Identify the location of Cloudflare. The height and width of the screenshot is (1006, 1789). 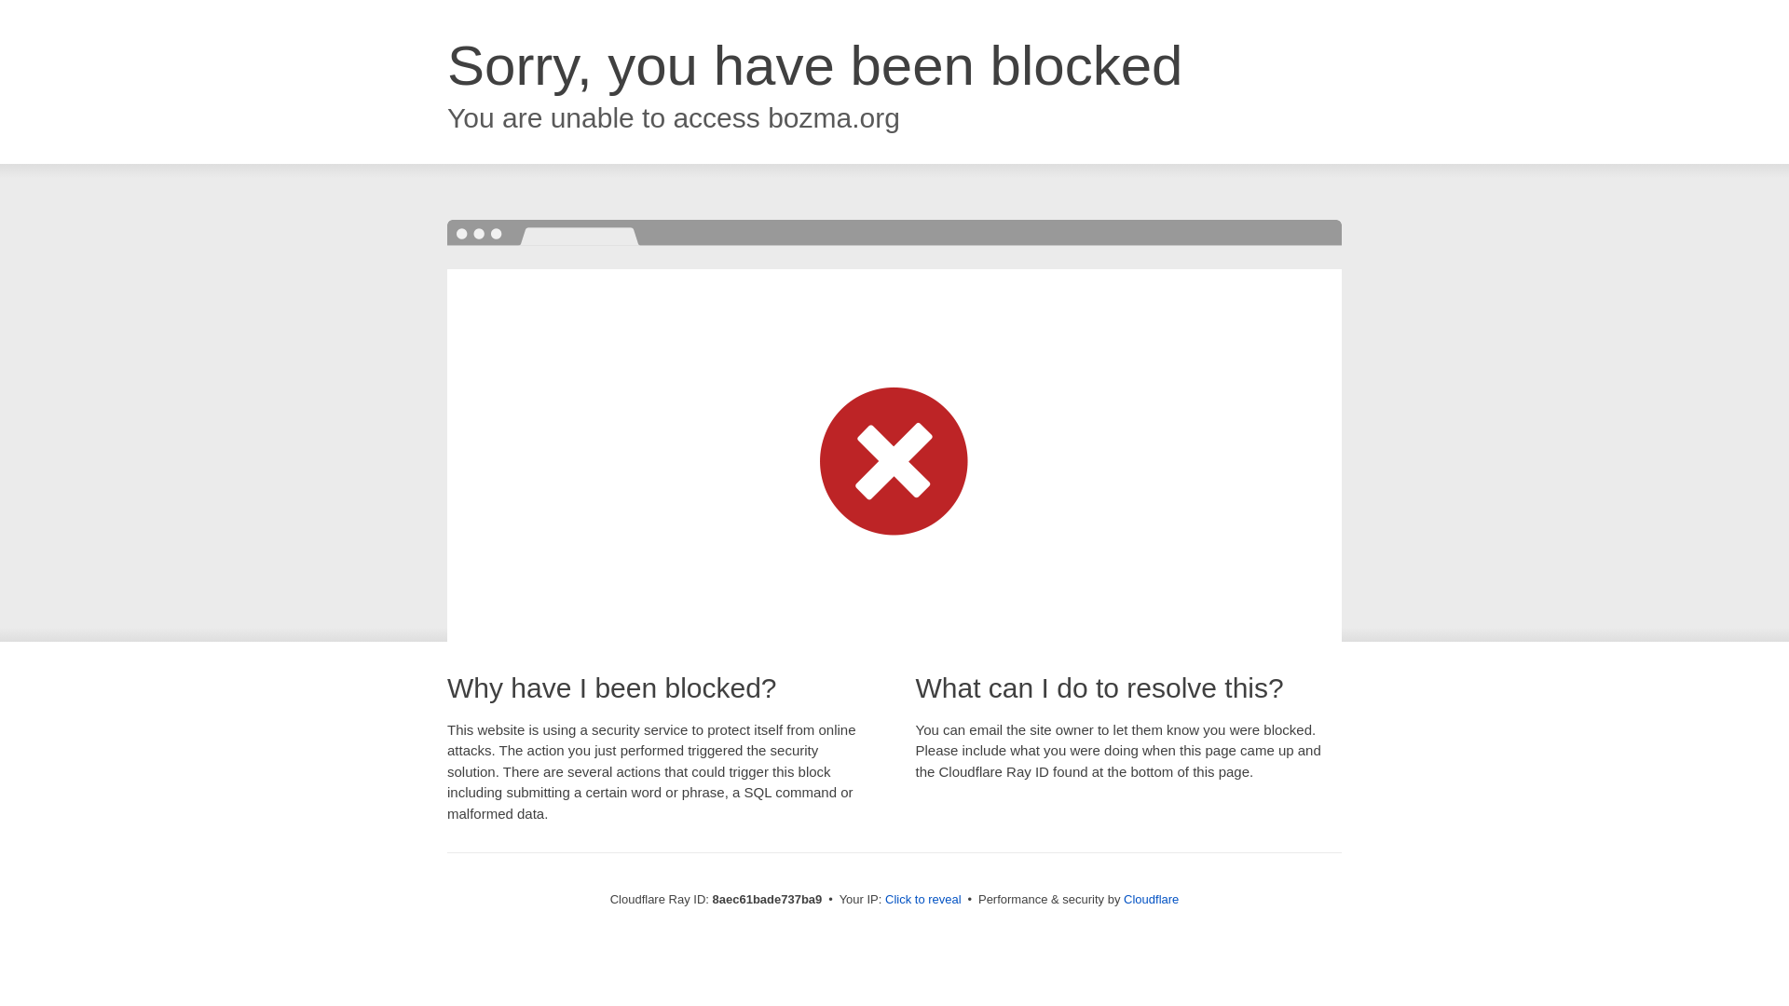
(1151, 899).